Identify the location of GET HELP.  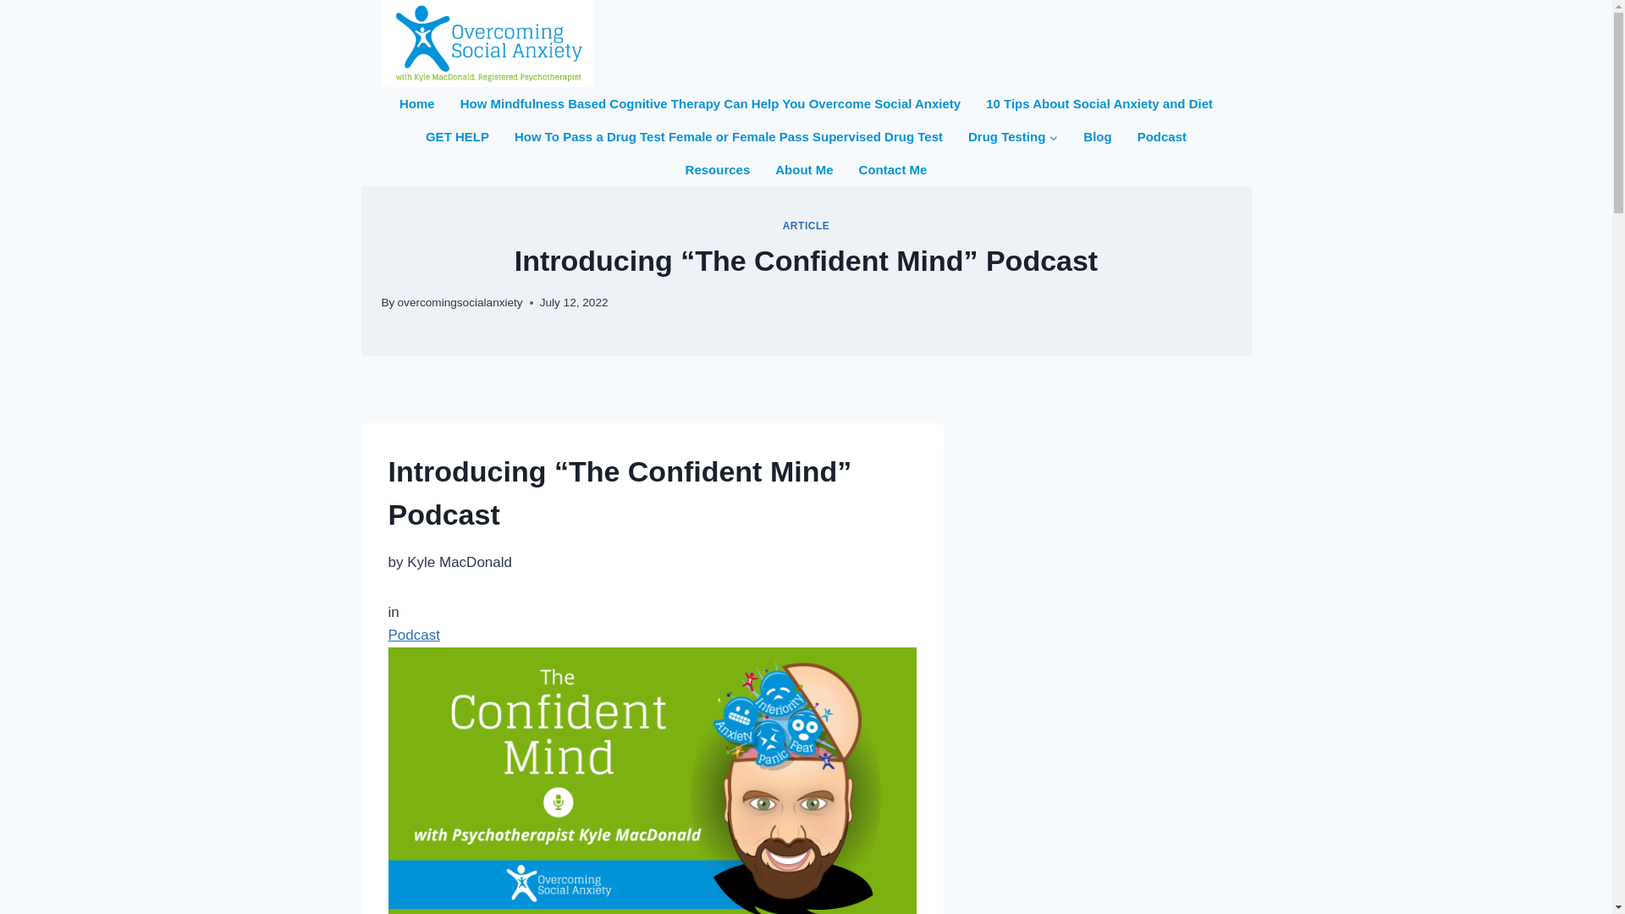
(457, 136).